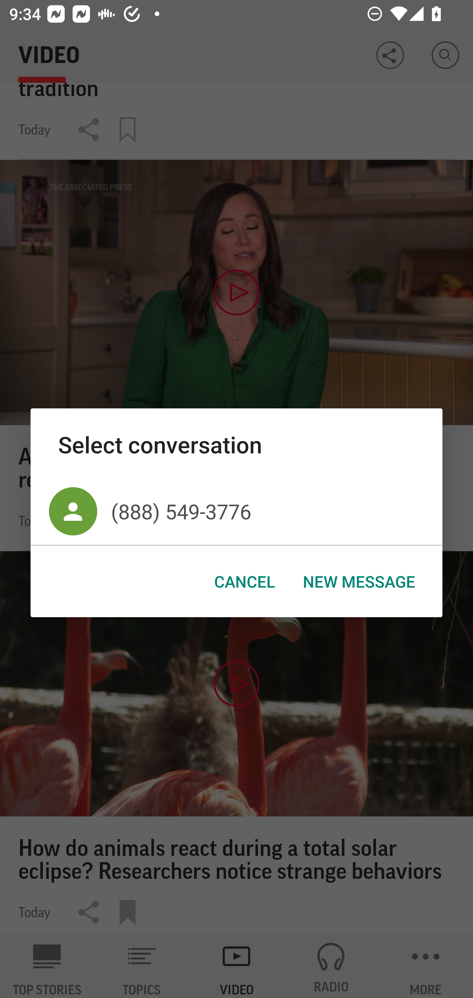  Describe the element at coordinates (244, 582) in the screenshot. I see `CANCEL` at that location.